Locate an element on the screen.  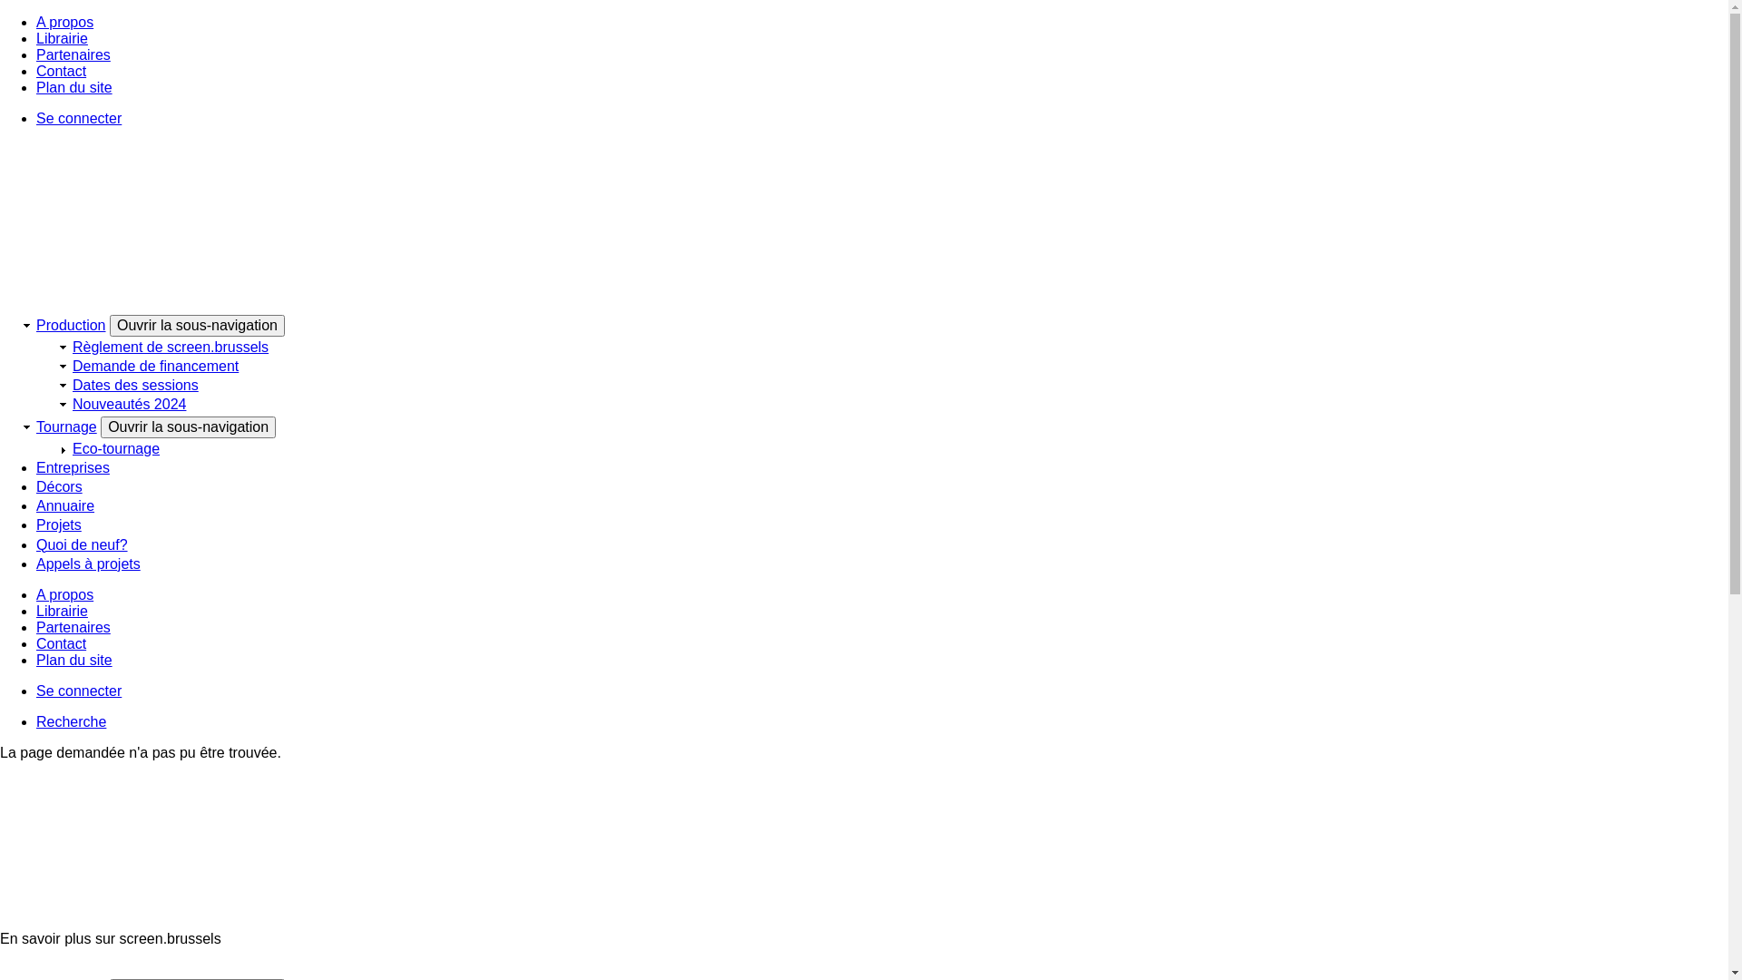
Entreprises is located at coordinates (73, 468).